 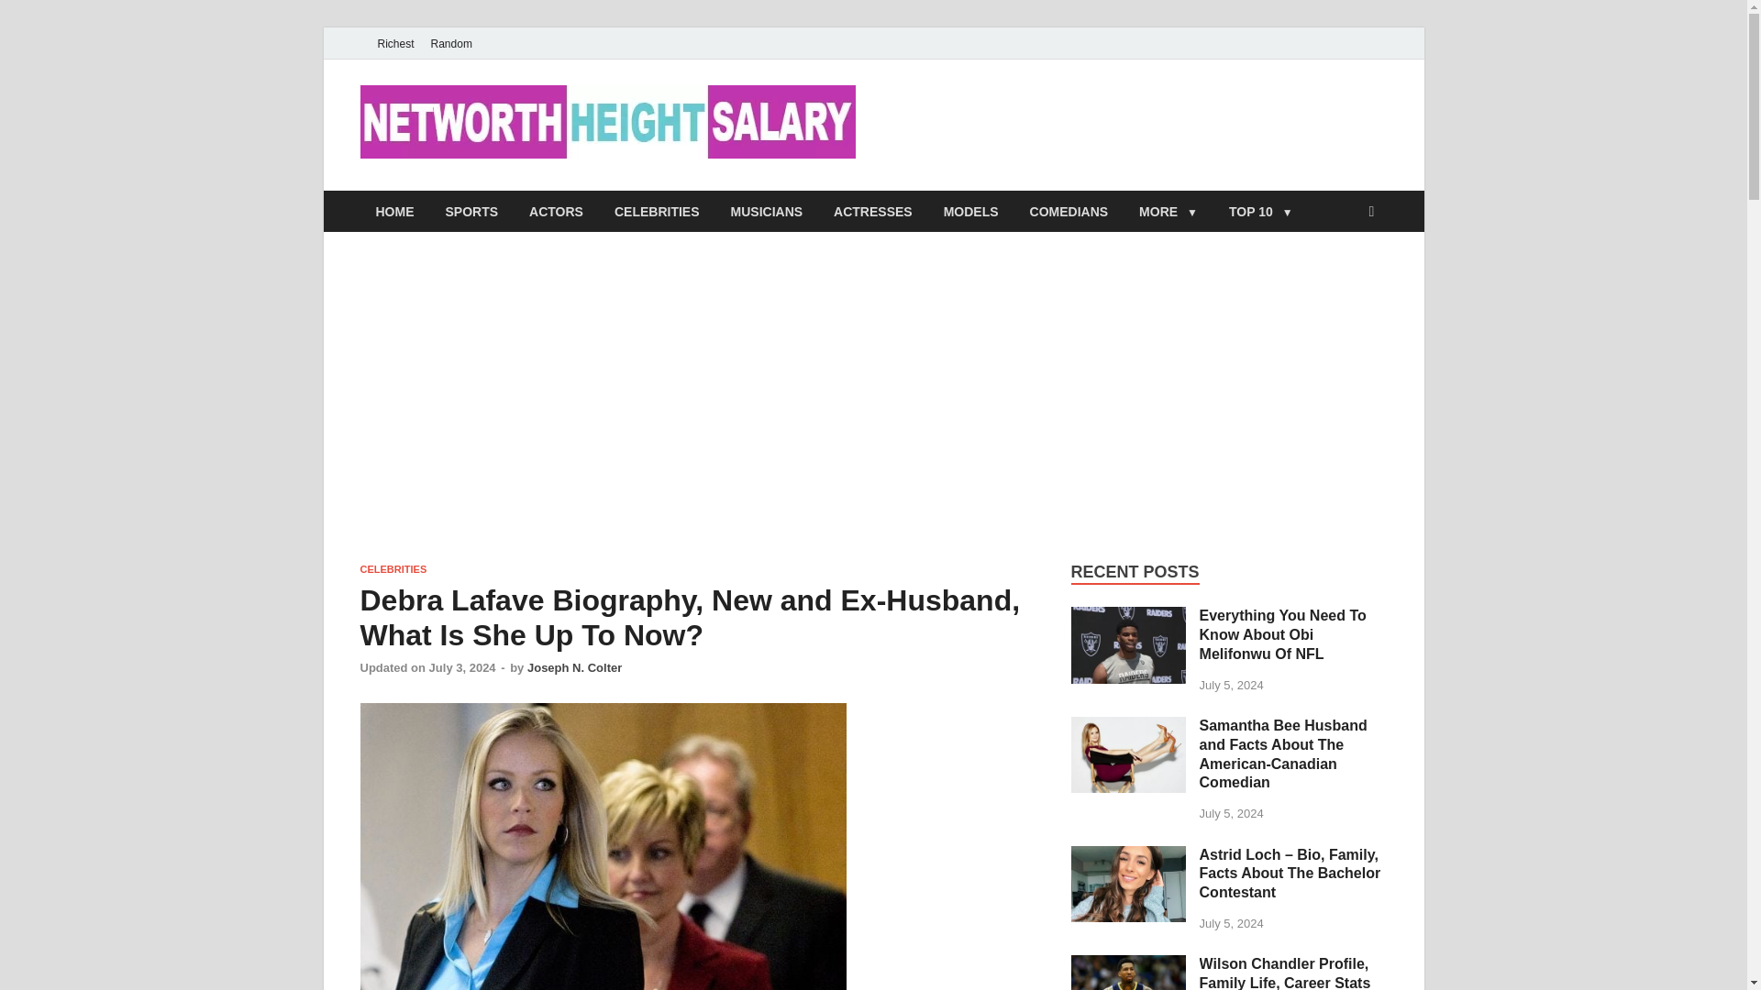 I want to click on Networth Height Salary, so click(x=1051, y=122).